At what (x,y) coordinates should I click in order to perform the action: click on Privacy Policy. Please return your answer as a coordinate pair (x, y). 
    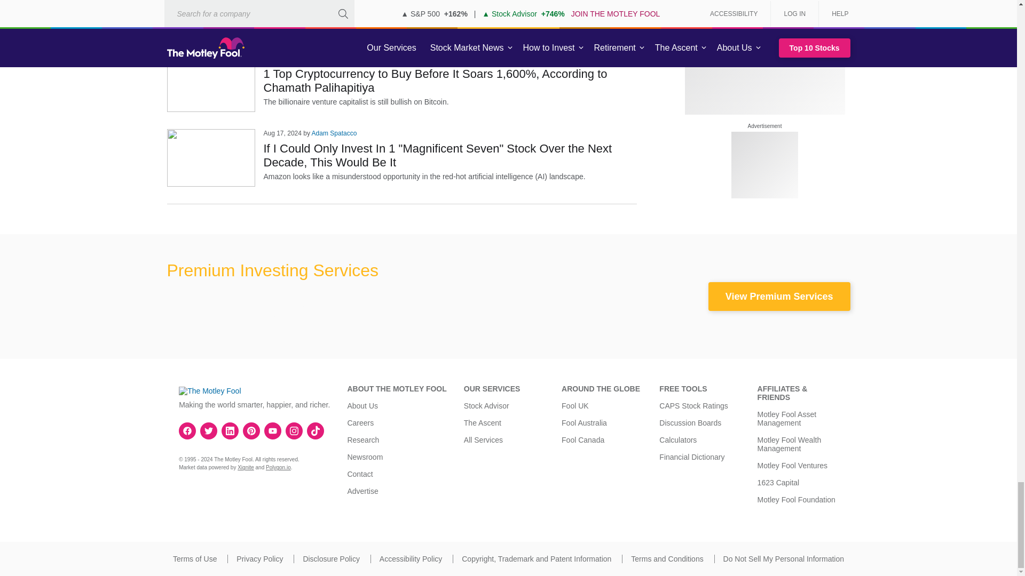
    Looking at the image, I should click on (259, 559).